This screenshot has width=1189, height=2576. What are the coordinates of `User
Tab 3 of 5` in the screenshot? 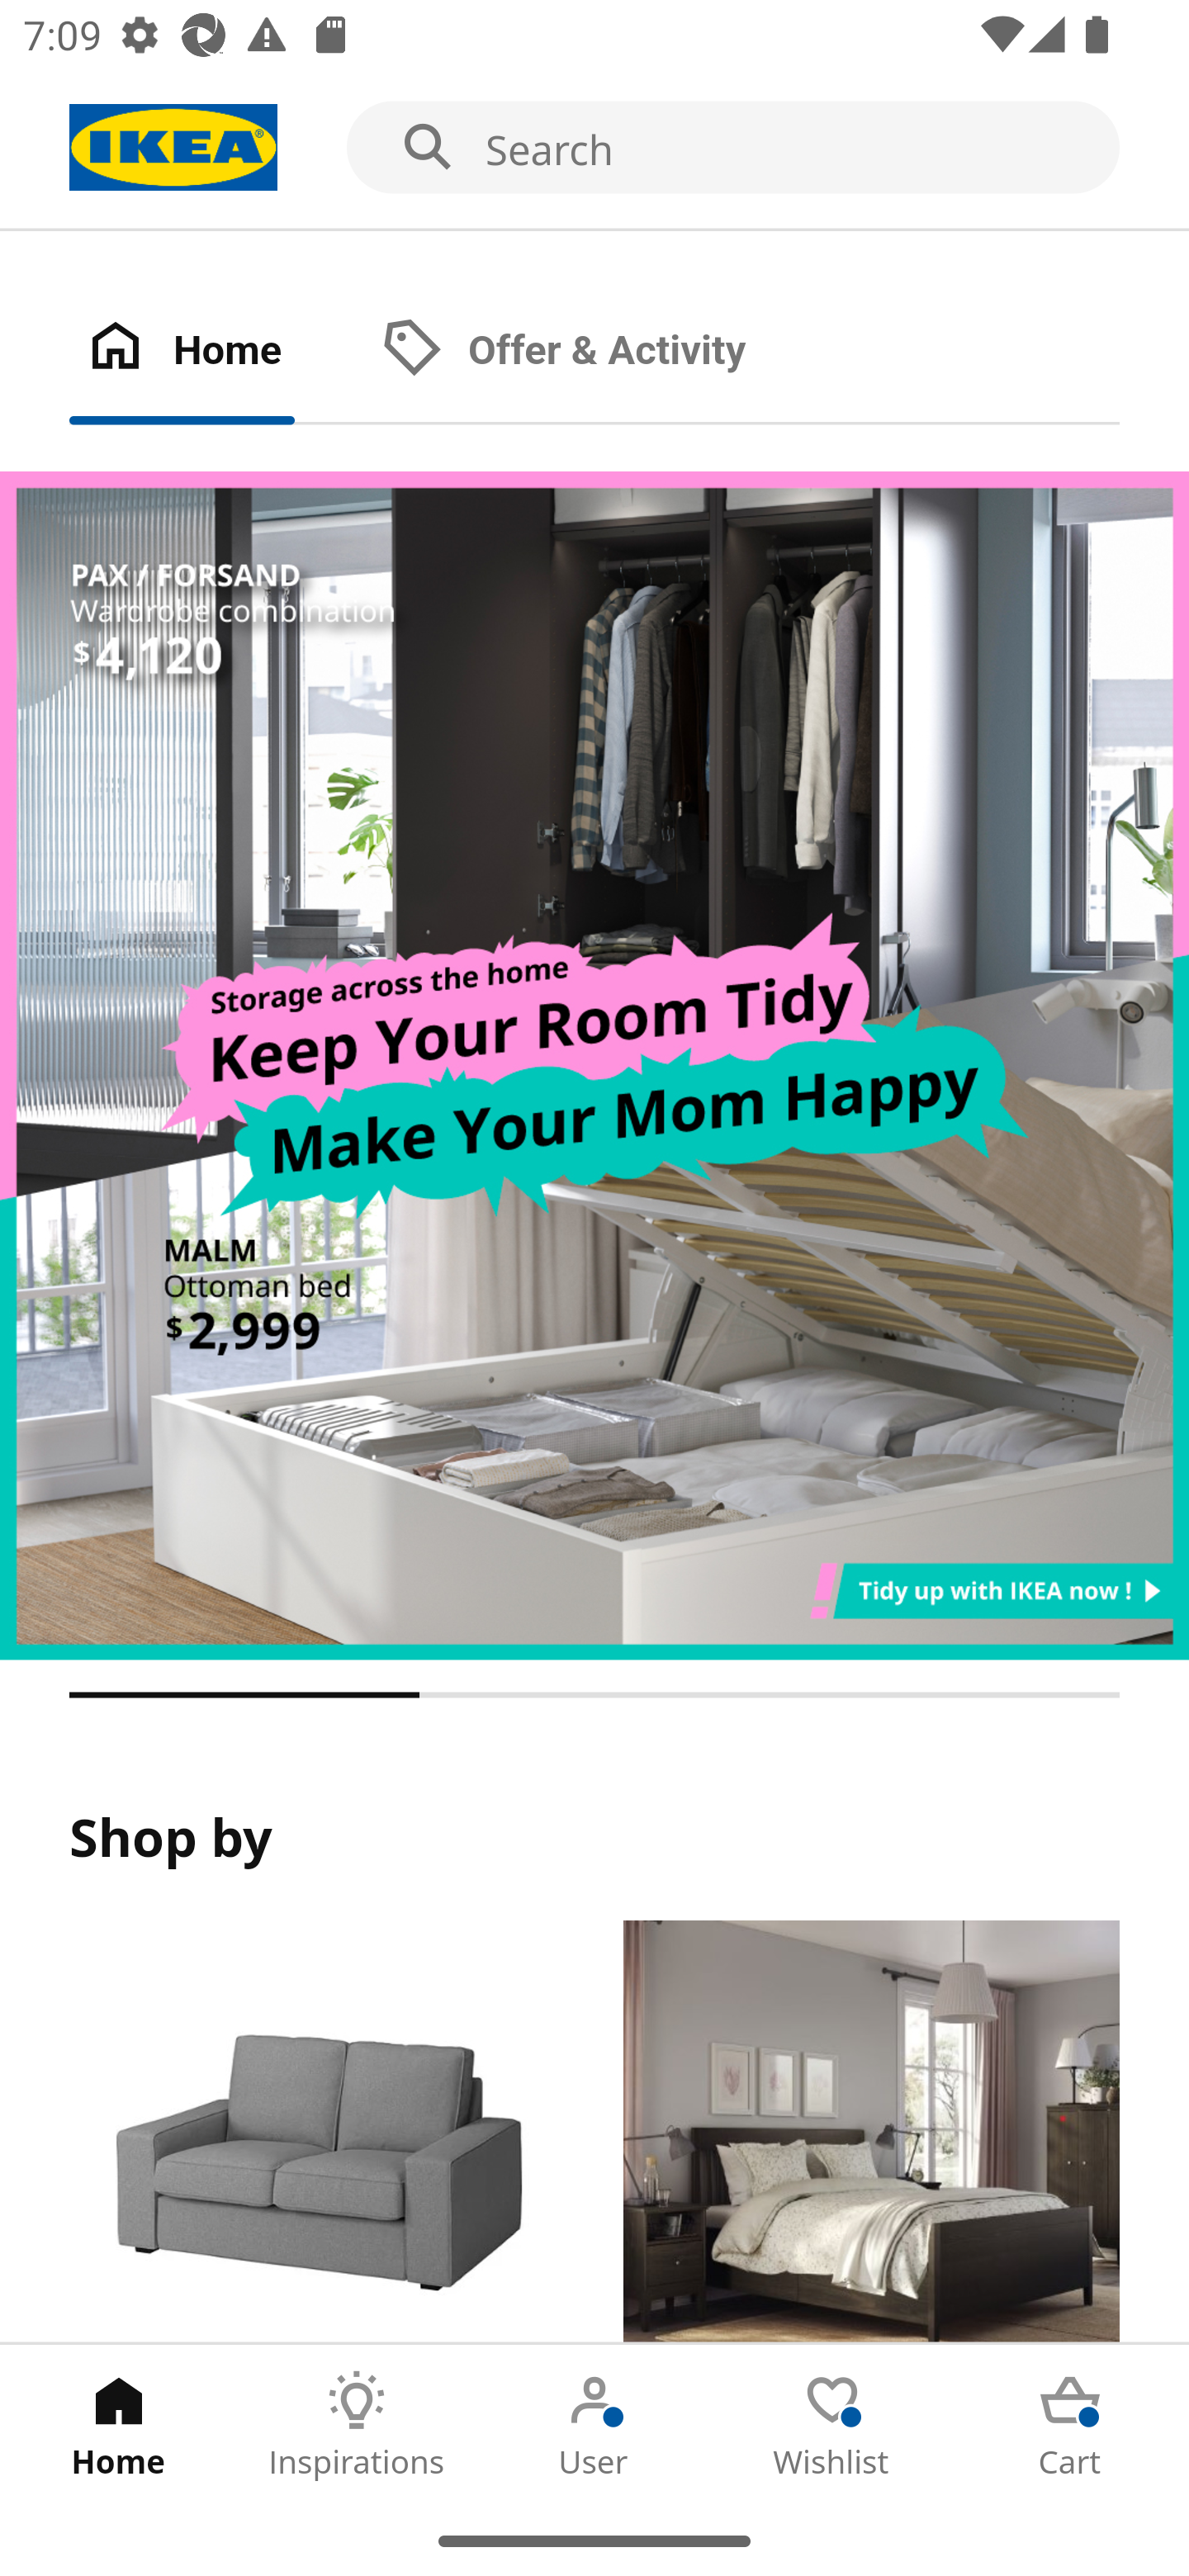 It's located at (594, 2425).